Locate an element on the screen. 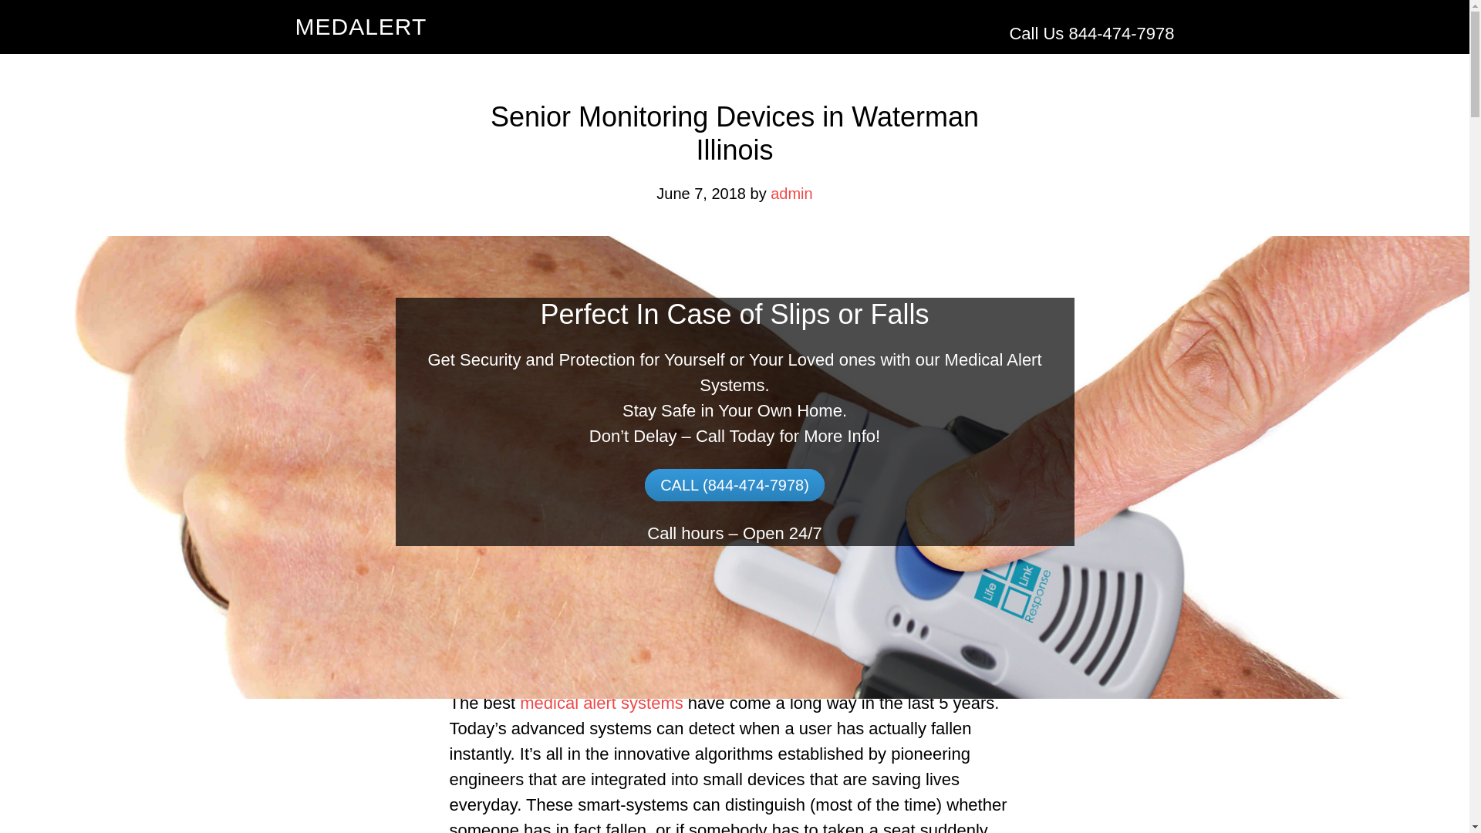 This screenshot has height=833, width=1481. admin is located at coordinates (791, 193).